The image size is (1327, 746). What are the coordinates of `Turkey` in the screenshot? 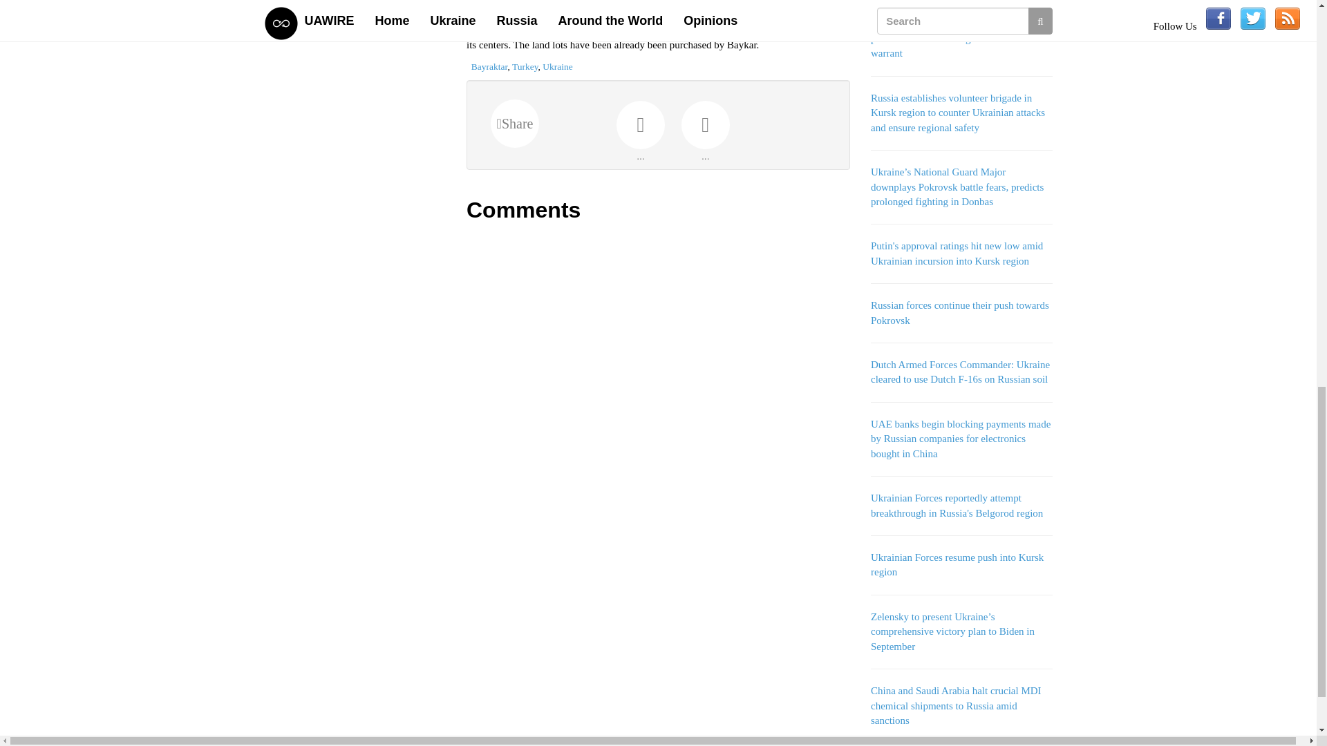 It's located at (525, 66).